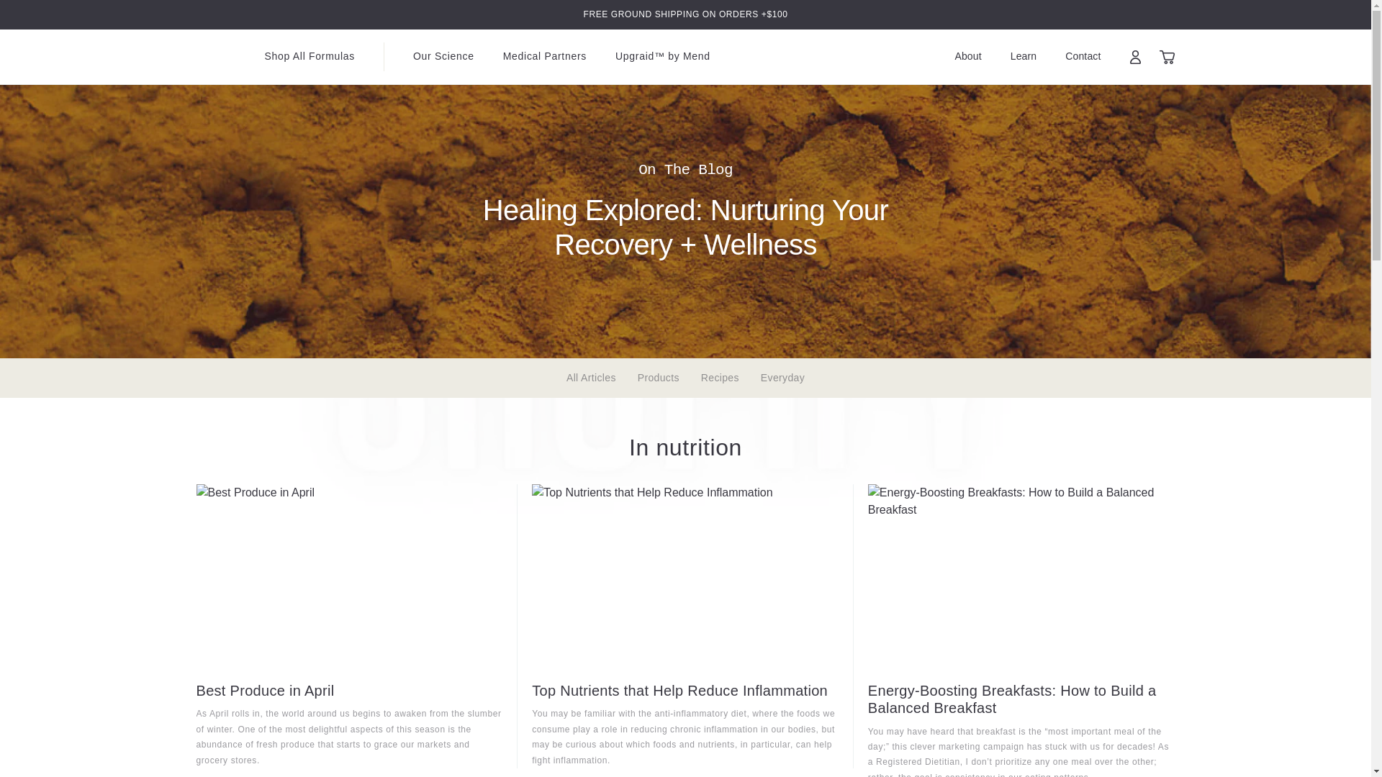  Describe the element at coordinates (1024, 56) in the screenshot. I see `Learn` at that location.